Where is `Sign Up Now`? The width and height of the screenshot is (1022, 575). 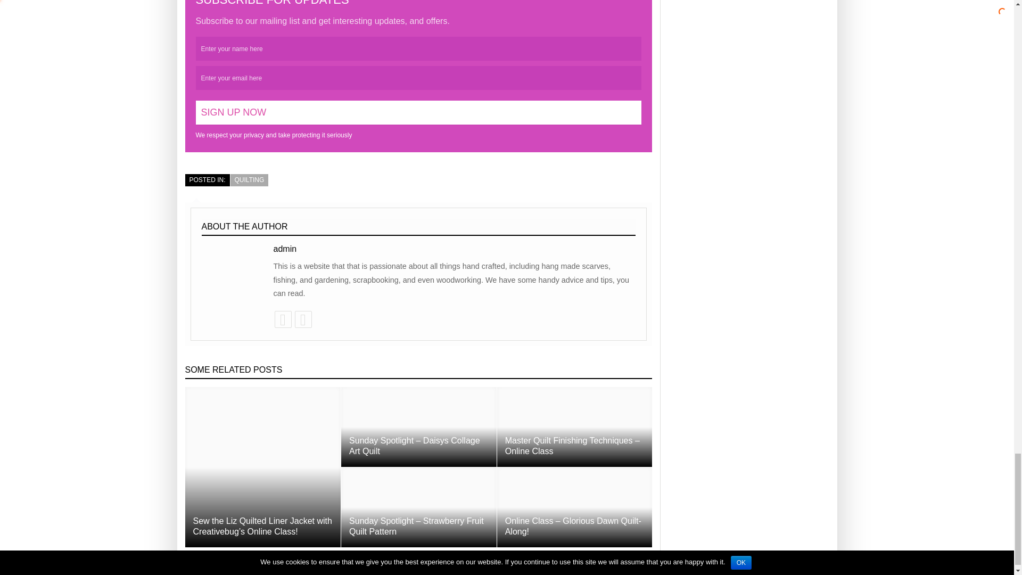
Sign Up Now is located at coordinates (418, 113).